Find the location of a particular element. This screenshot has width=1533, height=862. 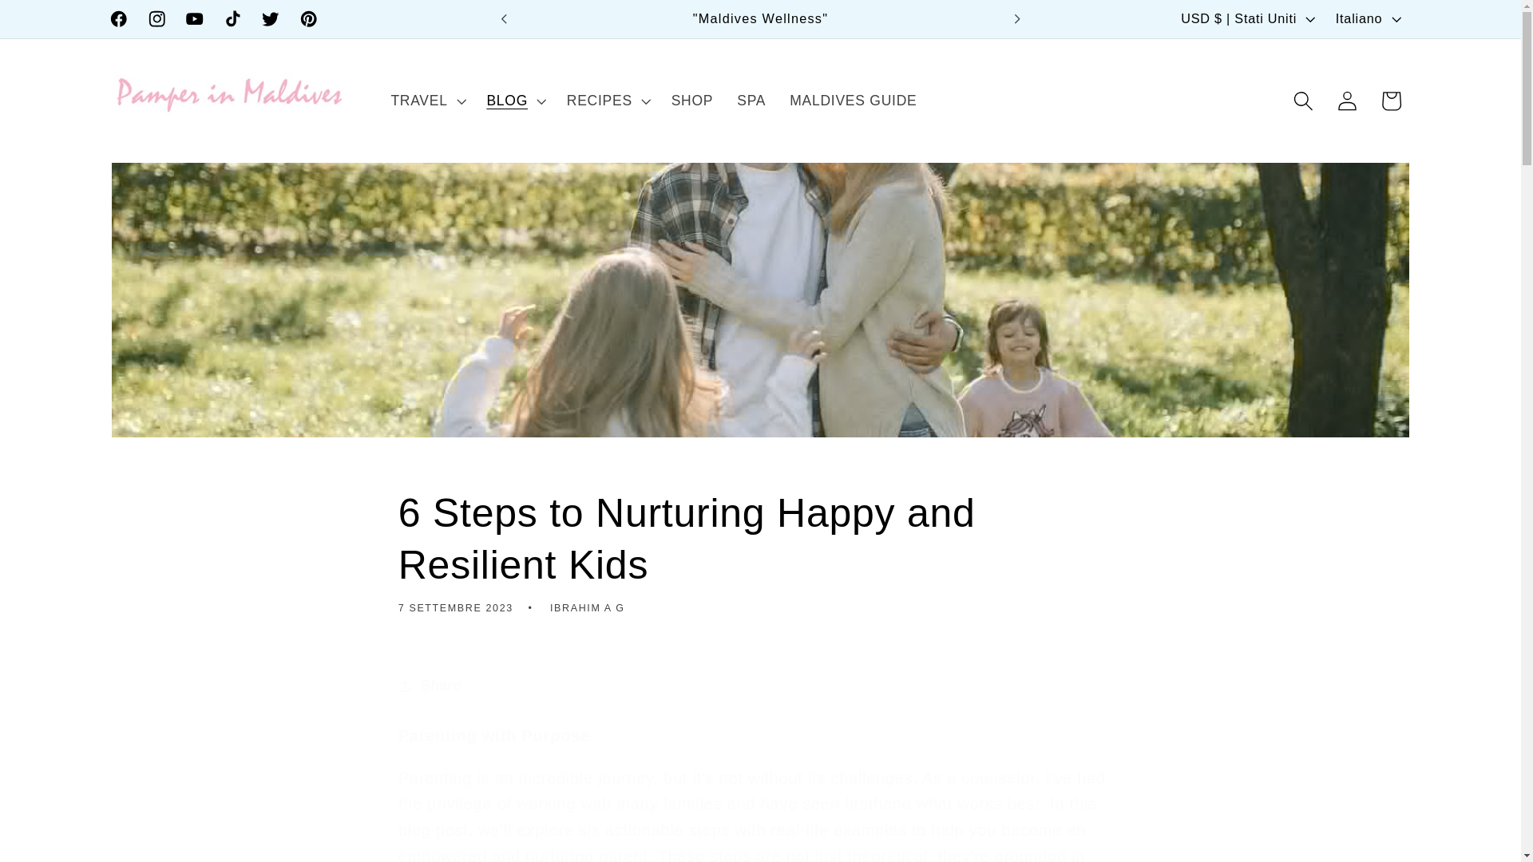

Instagram is located at coordinates (156, 19).